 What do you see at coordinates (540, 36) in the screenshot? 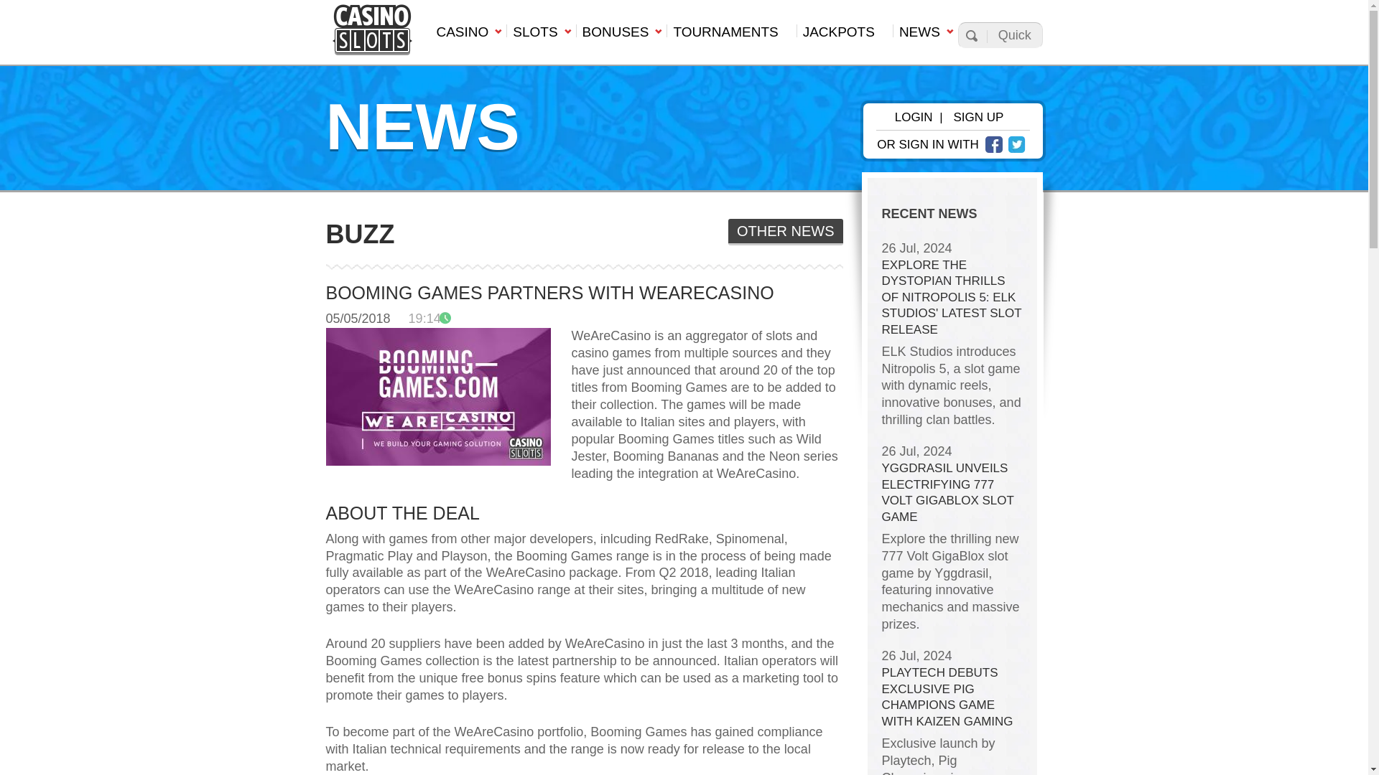
I see `SLOTS` at bounding box center [540, 36].